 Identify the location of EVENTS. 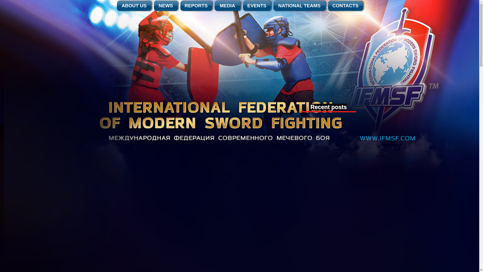
(257, 6).